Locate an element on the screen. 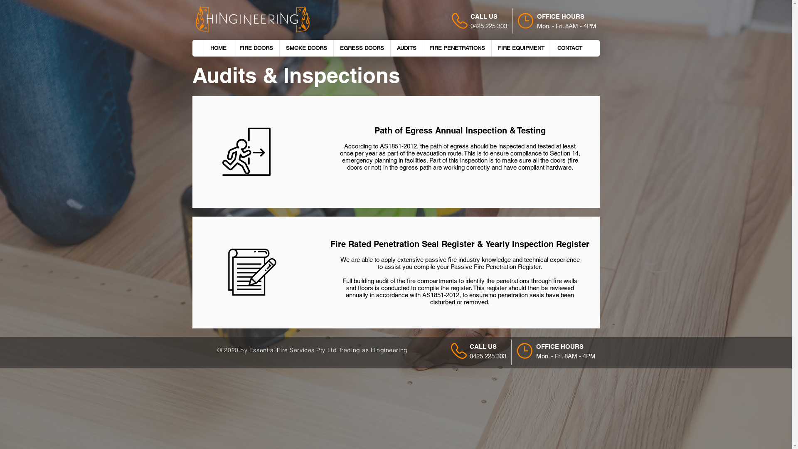 The height and width of the screenshot is (449, 798). SMOKE DOORS is located at coordinates (306, 48).